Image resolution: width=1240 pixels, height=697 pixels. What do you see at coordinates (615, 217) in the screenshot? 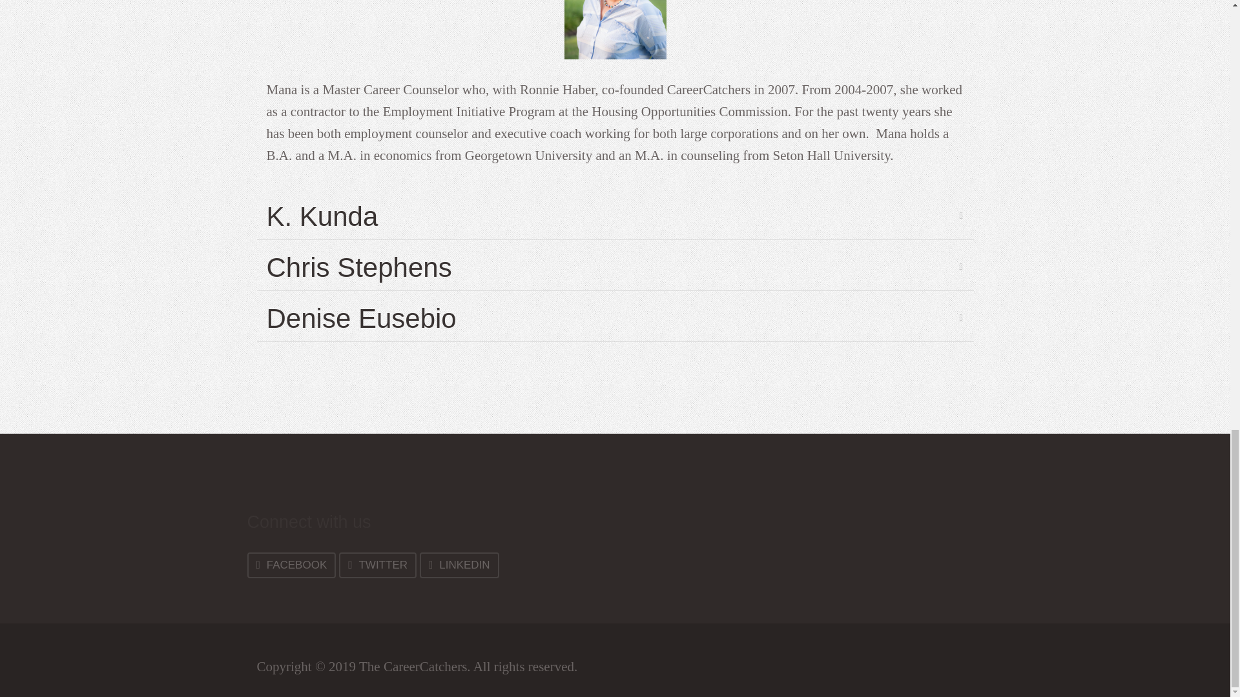
I see `K. Kunda` at bounding box center [615, 217].